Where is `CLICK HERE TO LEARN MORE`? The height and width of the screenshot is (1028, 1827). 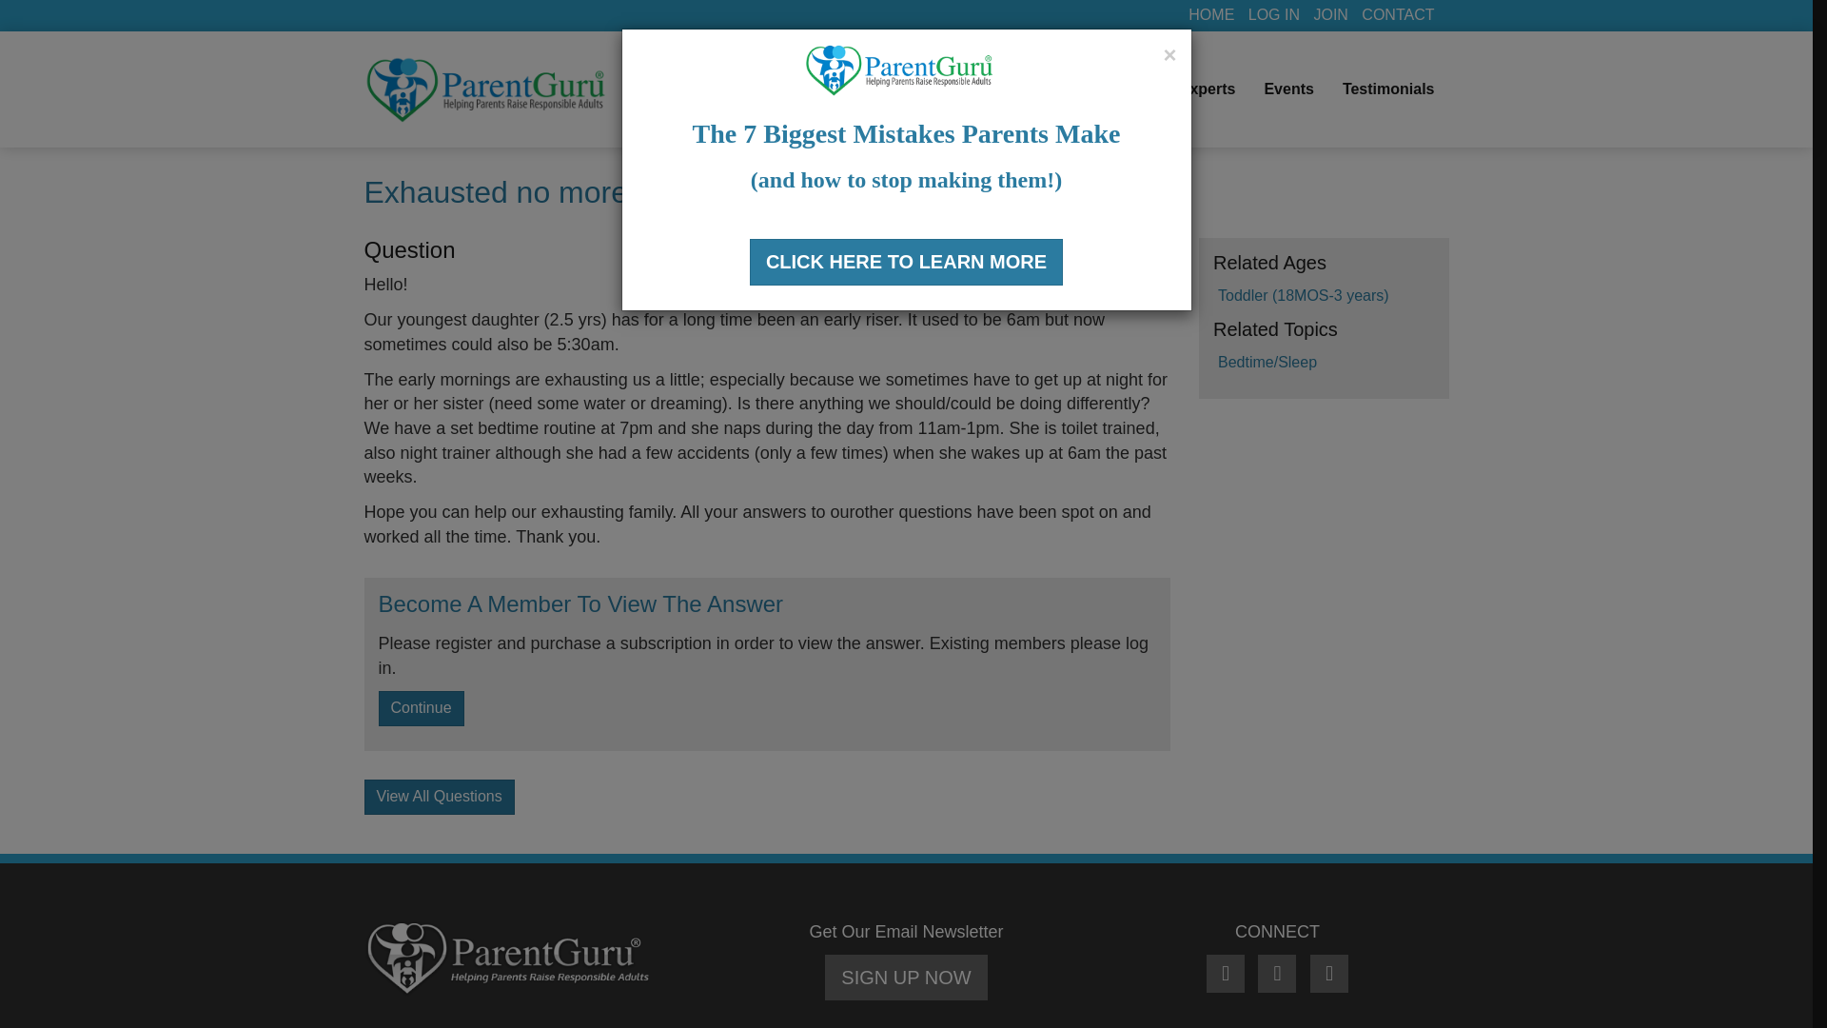 CLICK HERE TO LEARN MORE is located at coordinates (906, 262).